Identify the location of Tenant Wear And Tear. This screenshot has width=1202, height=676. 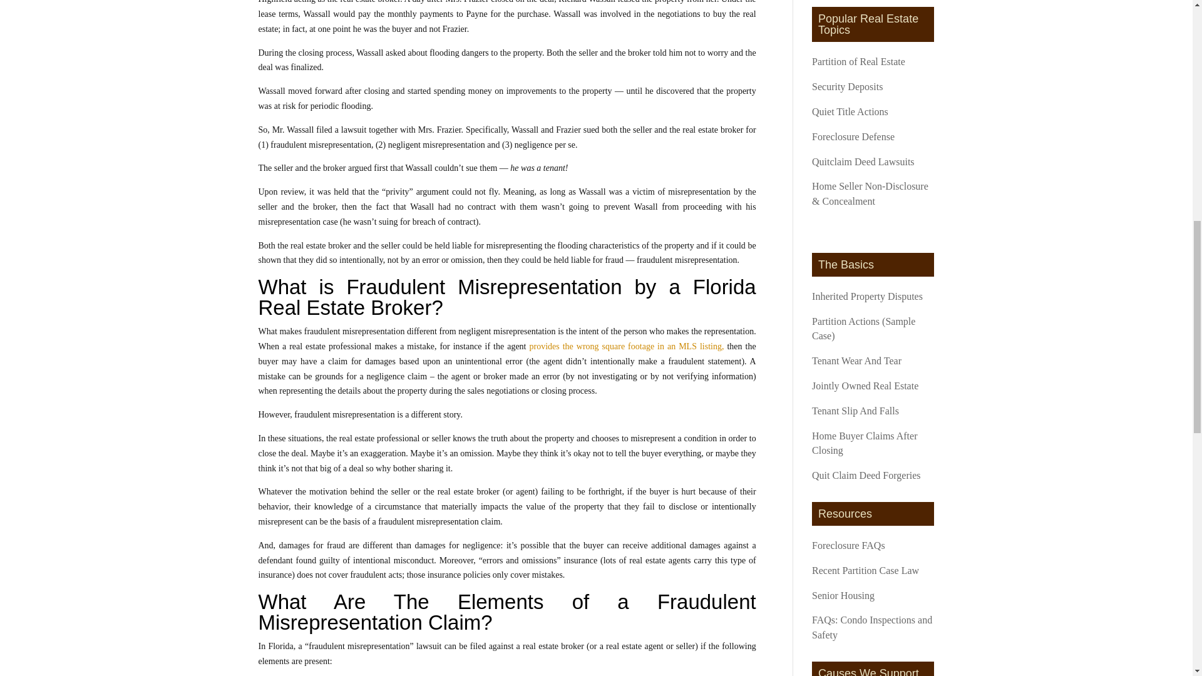
(856, 361).